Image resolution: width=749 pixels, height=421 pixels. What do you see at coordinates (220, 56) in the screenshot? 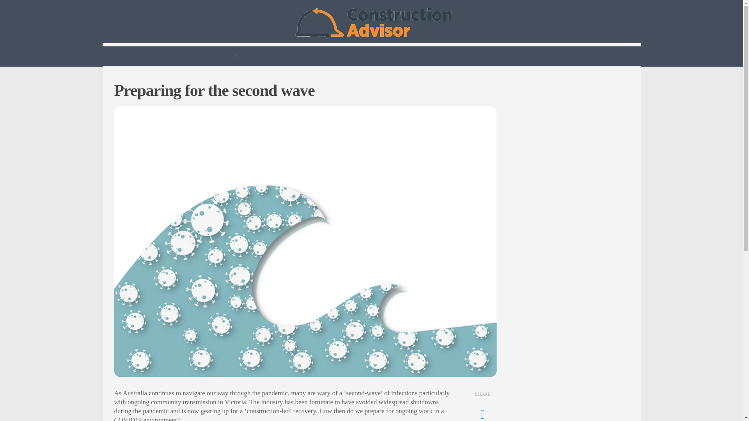
I see `Wellbeing` at bounding box center [220, 56].